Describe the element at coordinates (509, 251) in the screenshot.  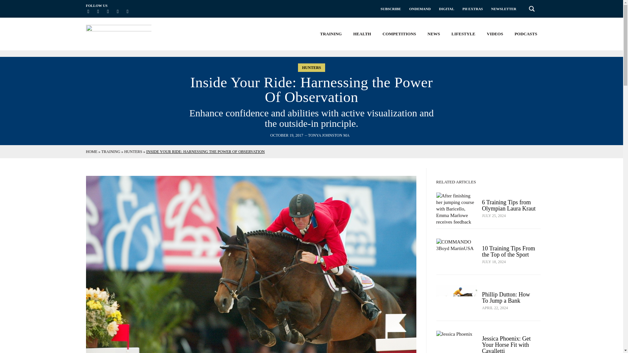
I see `10 Training Tips From the Top of the Sport` at that location.